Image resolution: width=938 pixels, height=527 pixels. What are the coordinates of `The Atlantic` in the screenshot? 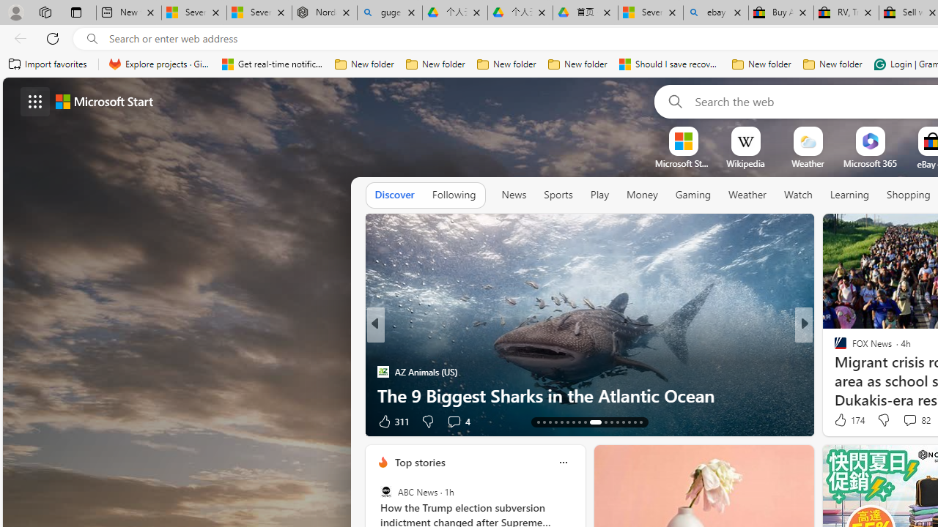 It's located at (834, 372).